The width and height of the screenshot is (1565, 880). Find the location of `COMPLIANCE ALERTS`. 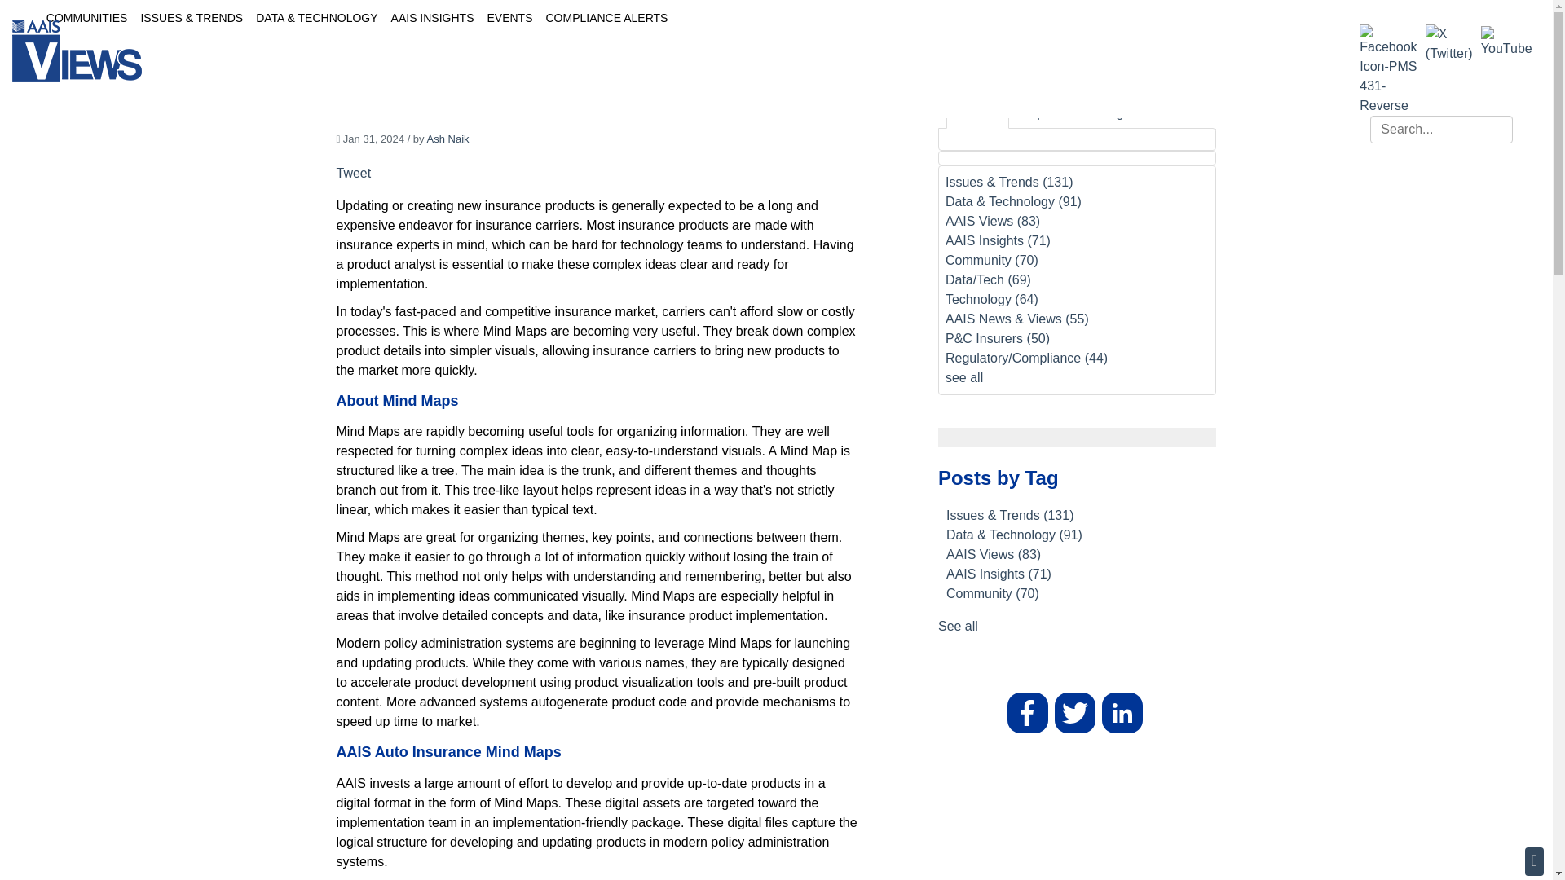

COMPLIANCE ALERTS is located at coordinates (606, 18).